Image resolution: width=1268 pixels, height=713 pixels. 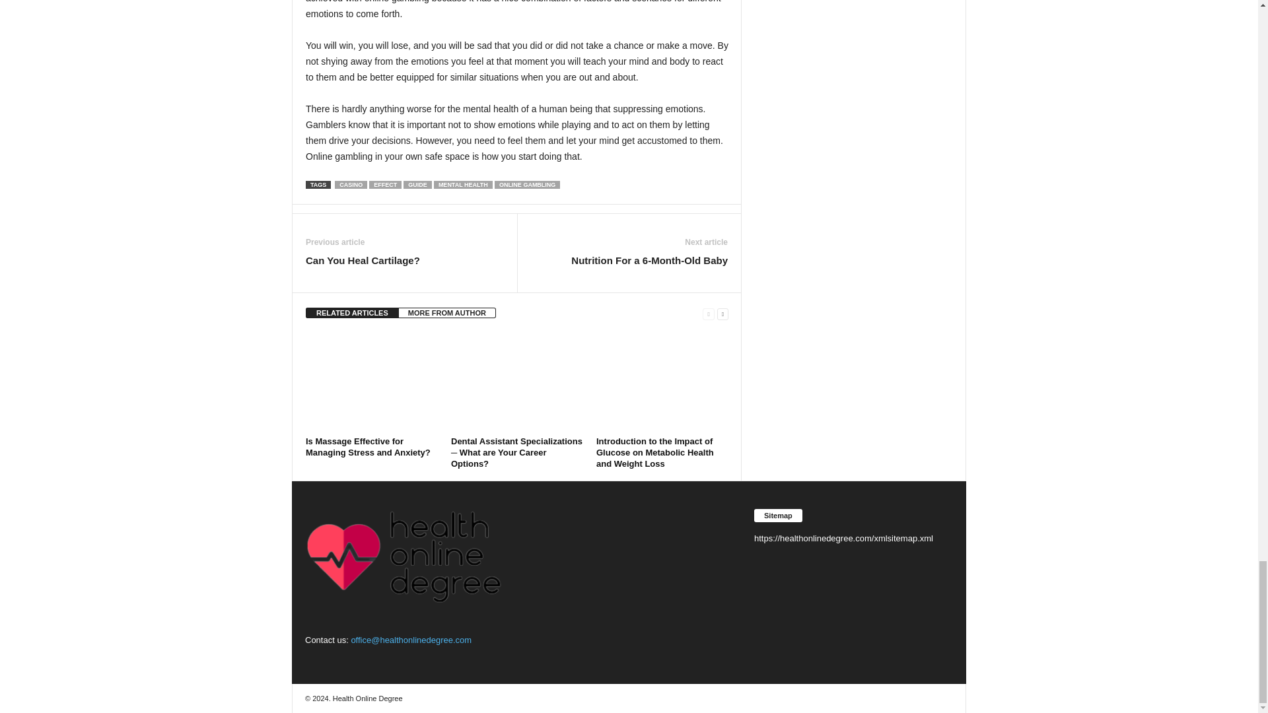 I want to click on ONLINE GAMBLING, so click(x=527, y=185).